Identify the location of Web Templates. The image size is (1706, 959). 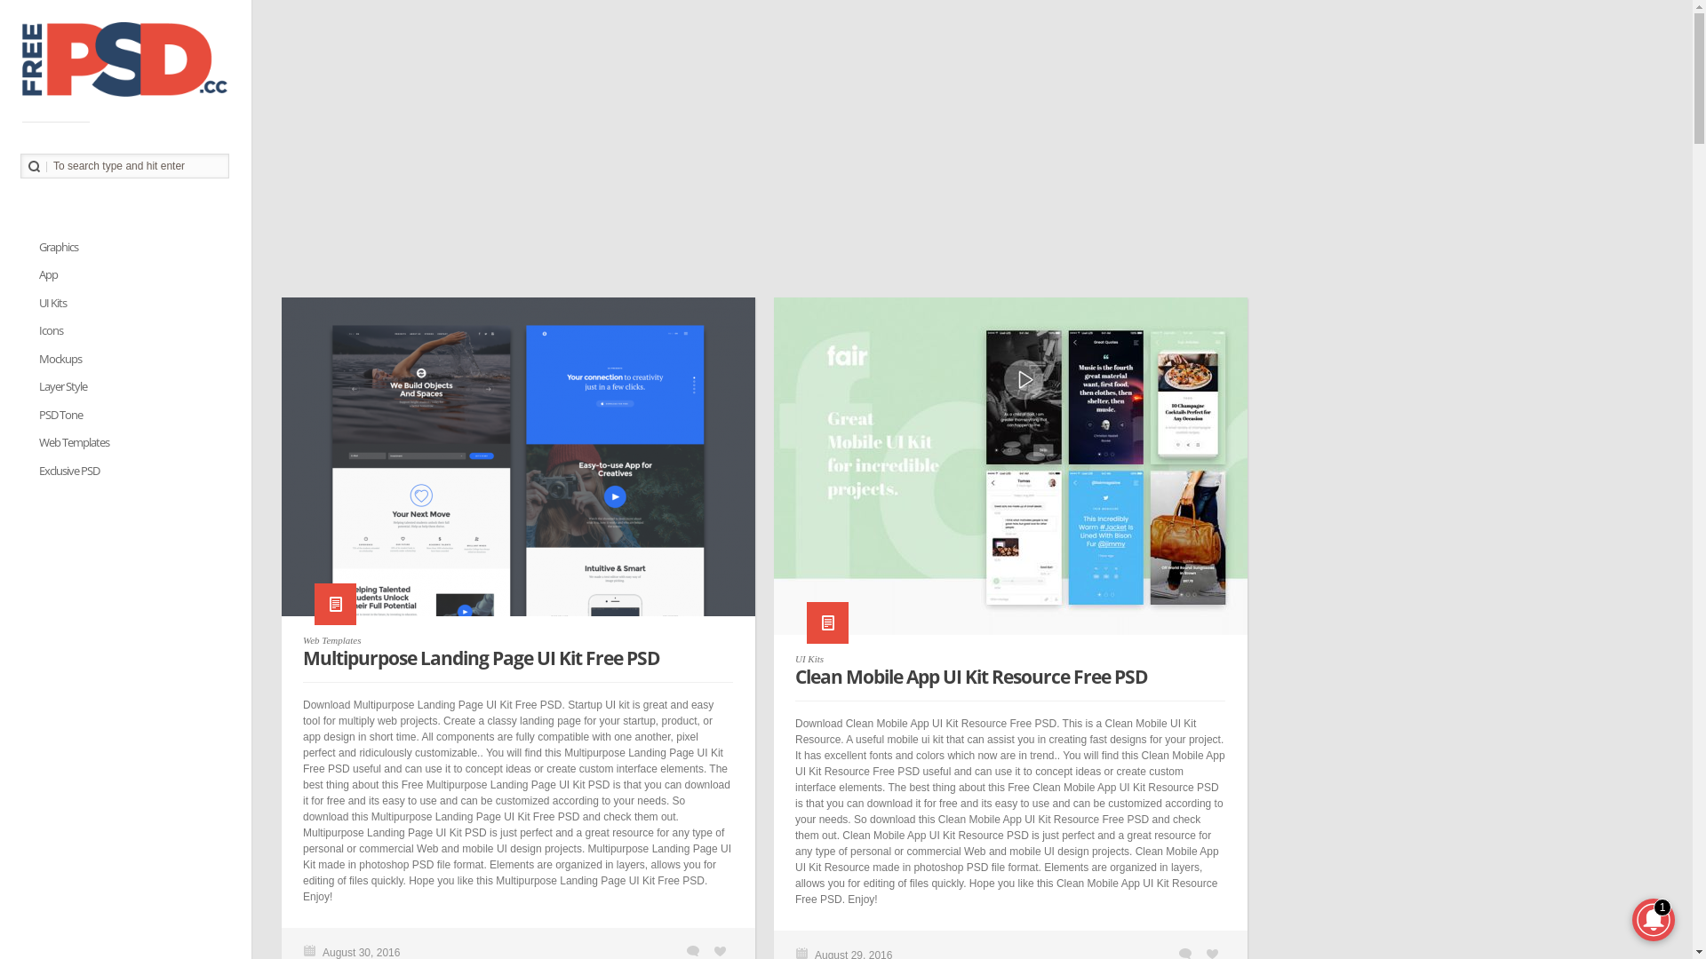
(75, 442).